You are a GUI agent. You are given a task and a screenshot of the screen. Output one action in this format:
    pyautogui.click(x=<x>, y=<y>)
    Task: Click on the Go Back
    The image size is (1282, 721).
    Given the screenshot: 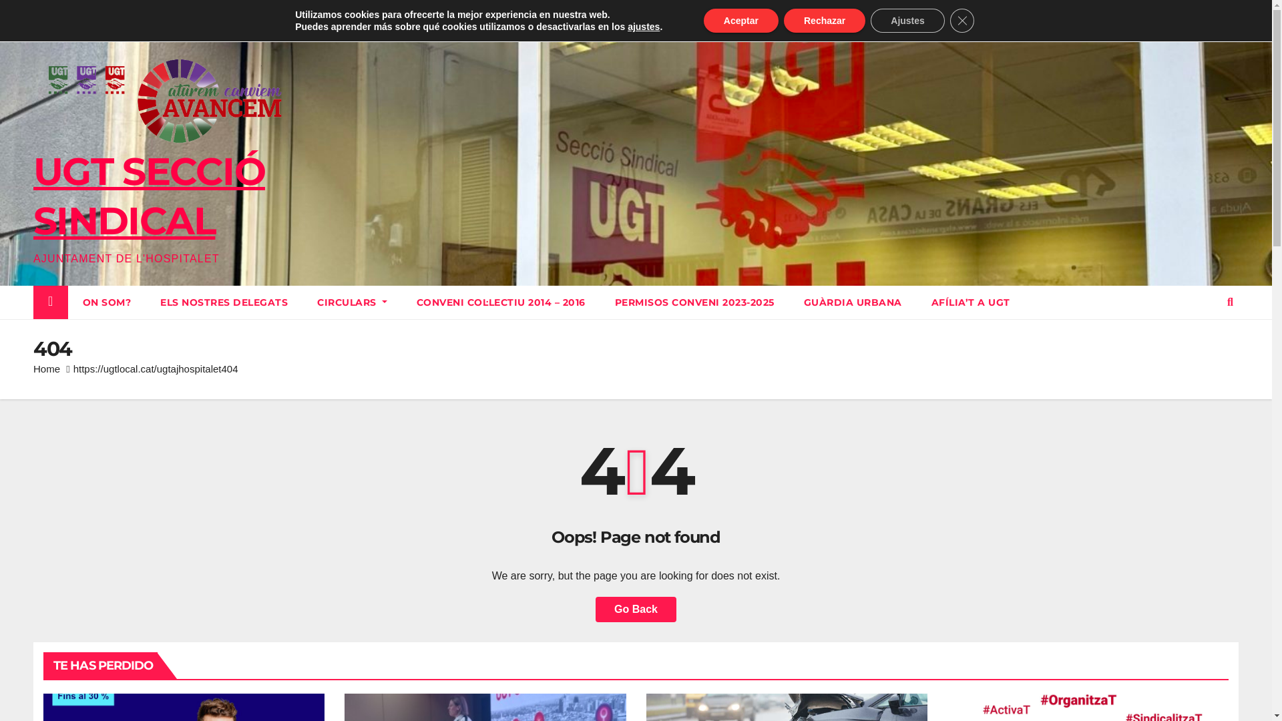 What is the action you would take?
    pyautogui.click(x=636, y=609)
    